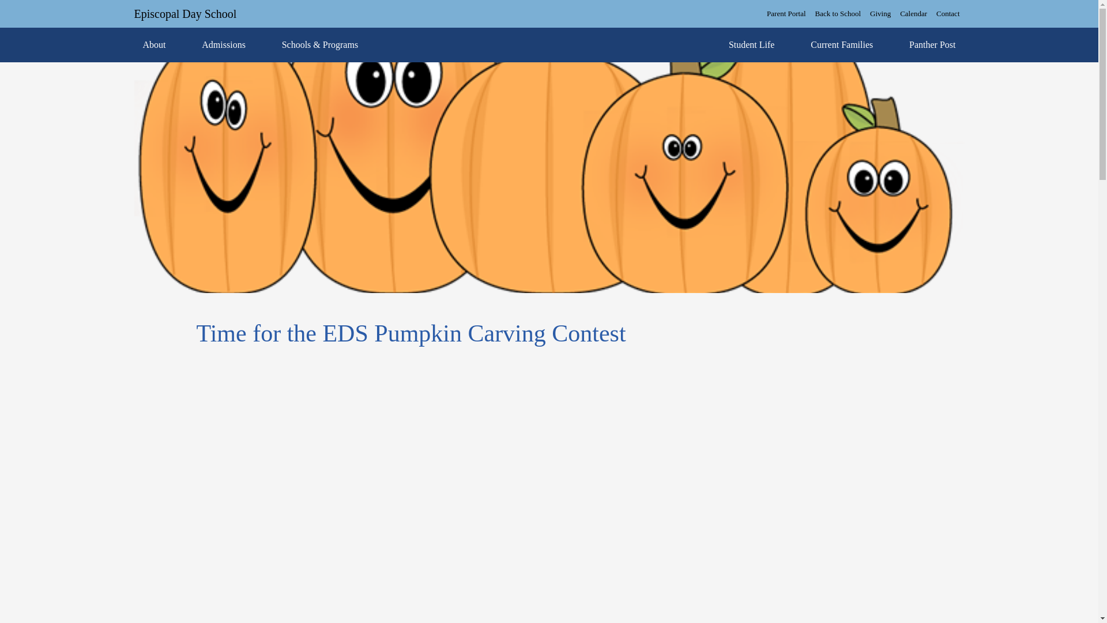  I want to click on Episcopal Day School, so click(185, 13).